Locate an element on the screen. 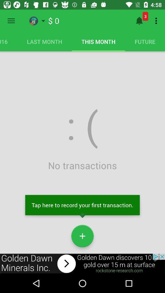 The image size is (165, 293). open hamburger menu is located at coordinates (11, 21).